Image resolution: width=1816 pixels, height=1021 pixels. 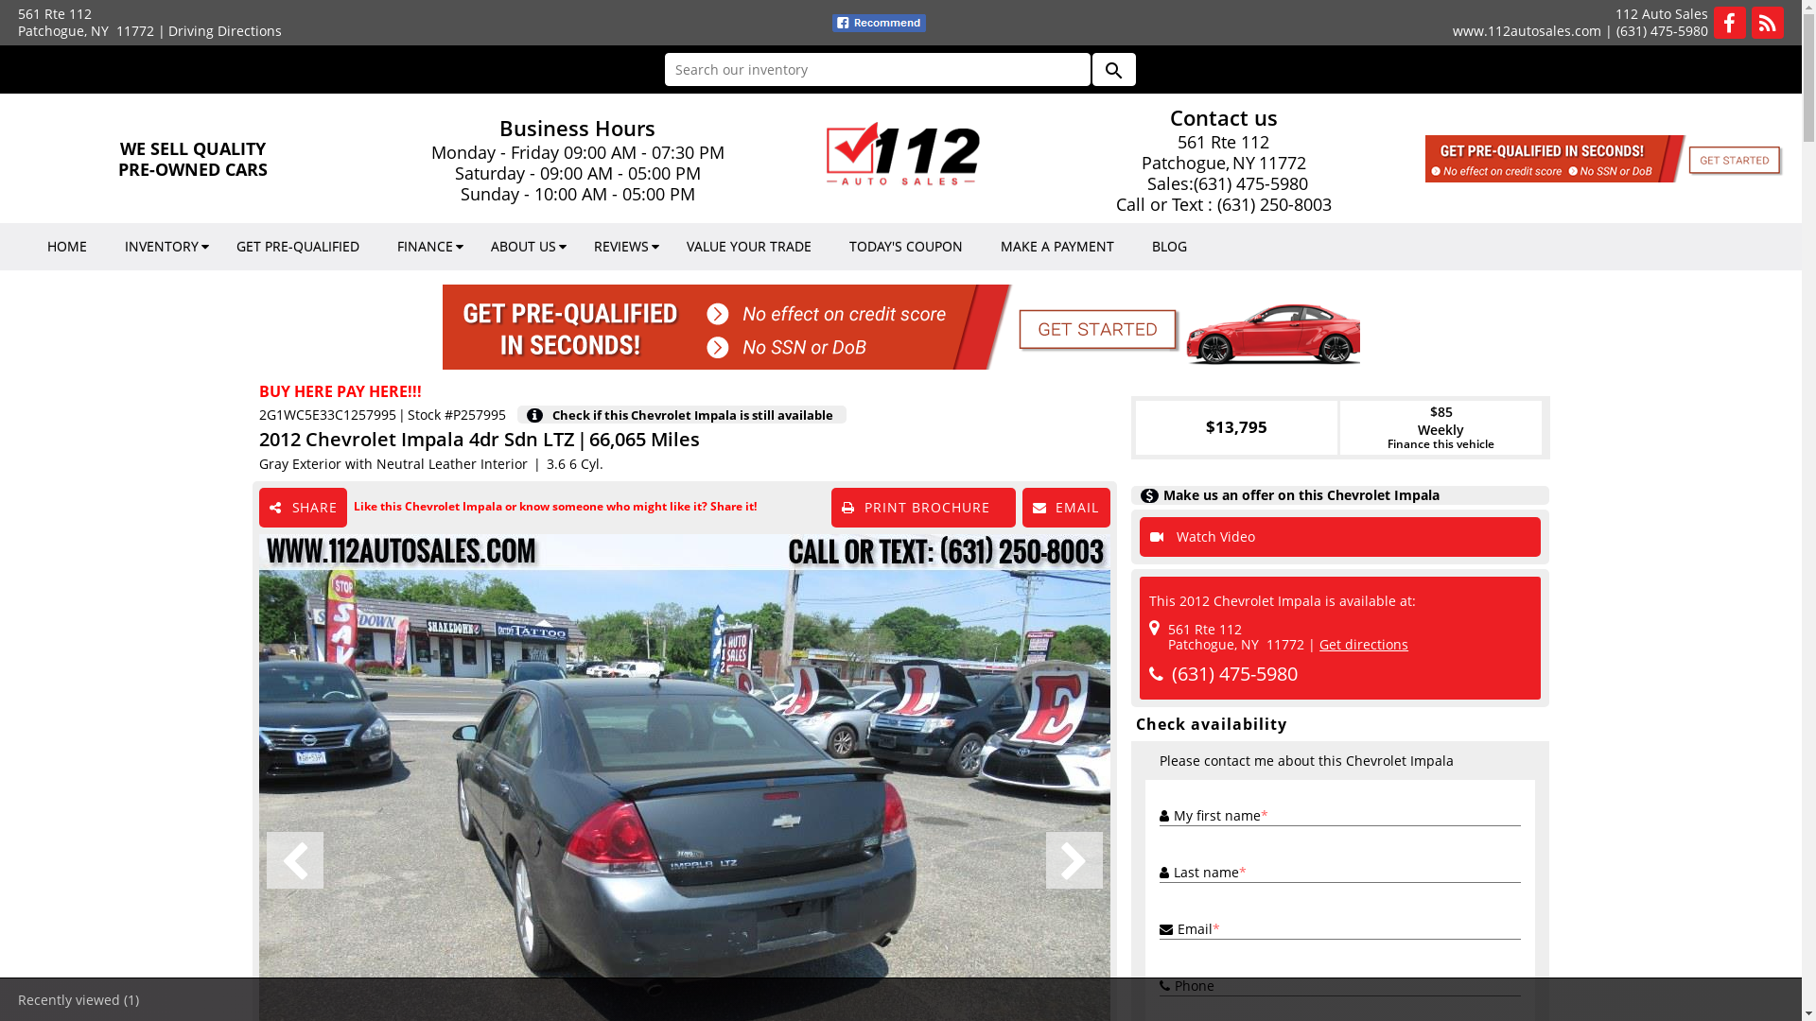 What do you see at coordinates (162, 247) in the screenshot?
I see `INVENTORY` at bounding box center [162, 247].